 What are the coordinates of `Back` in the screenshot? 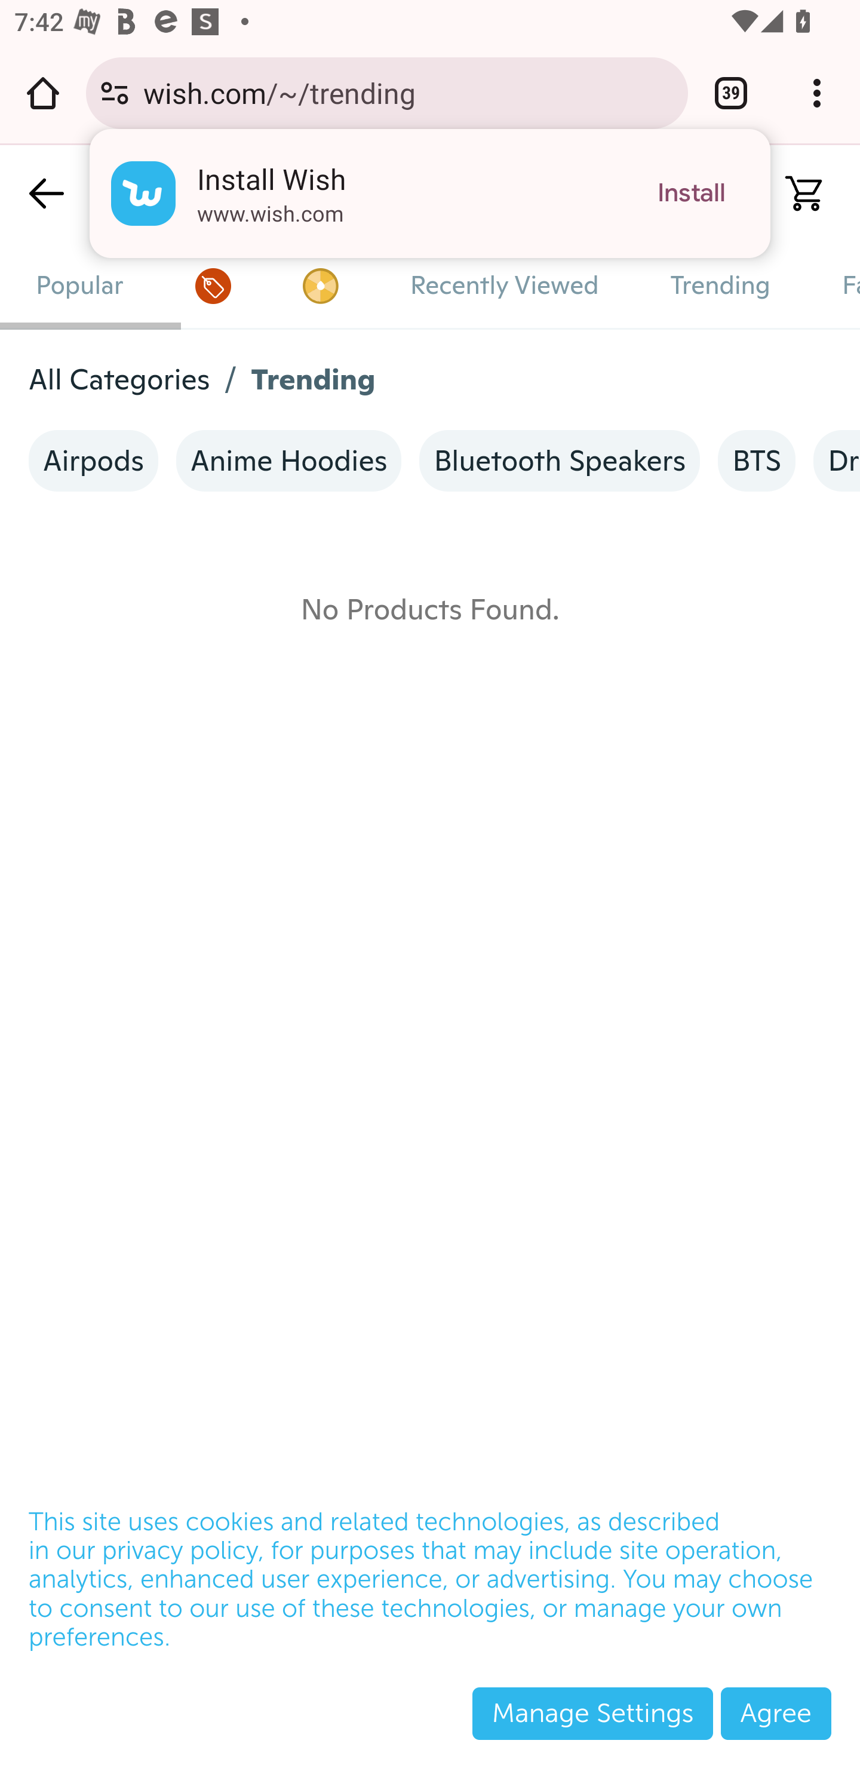 It's located at (47, 194).